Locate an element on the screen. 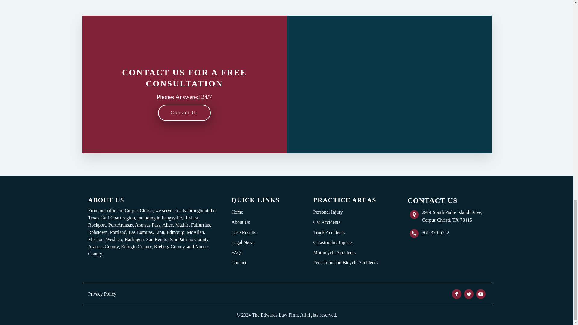 This screenshot has height=325, width=578. Car Accidents is located at coordinates (345, 222).